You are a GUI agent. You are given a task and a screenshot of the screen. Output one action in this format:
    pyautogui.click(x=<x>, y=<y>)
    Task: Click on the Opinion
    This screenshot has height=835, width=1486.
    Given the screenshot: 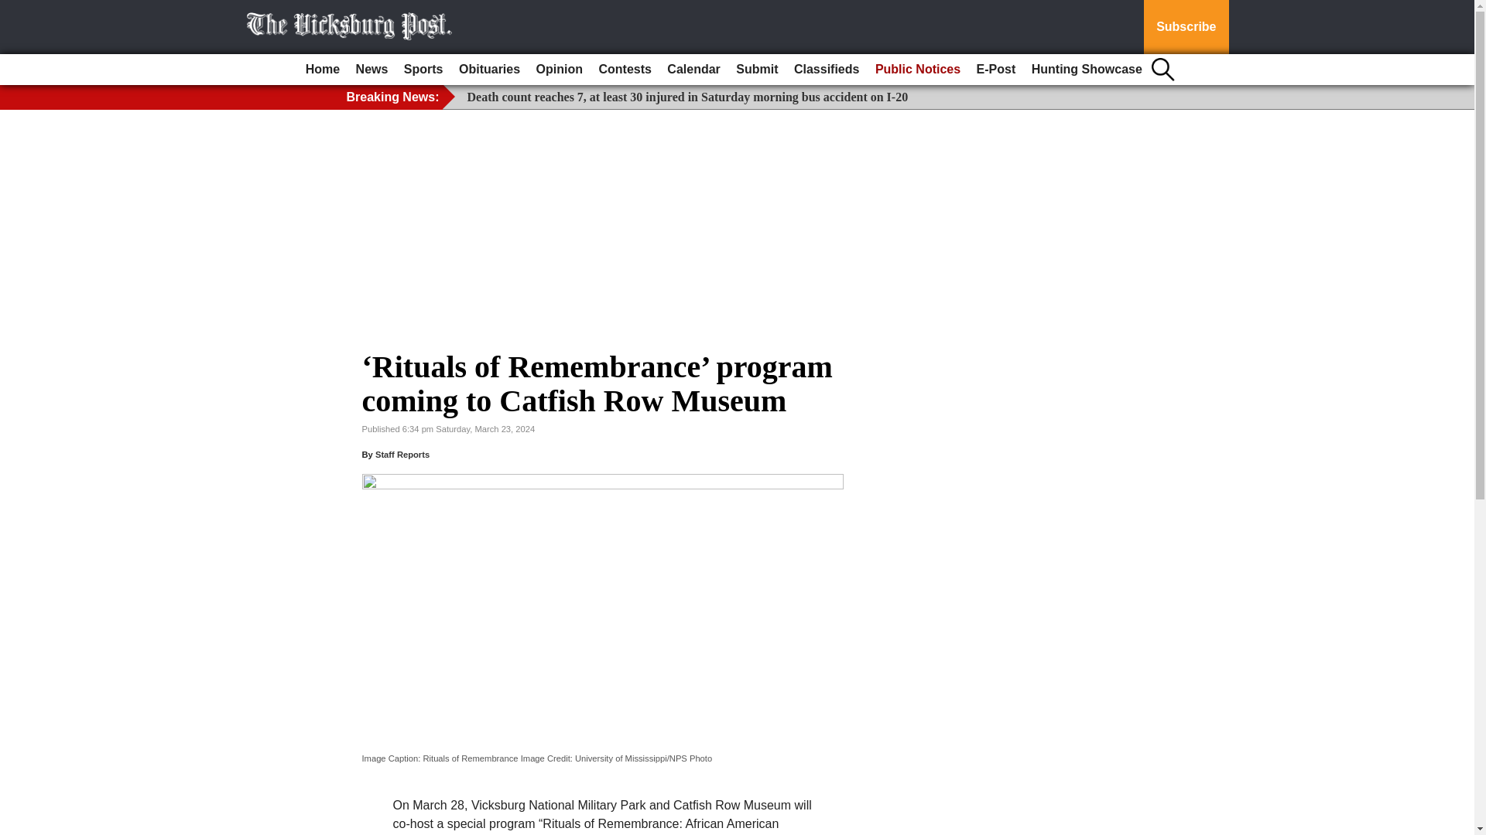 What is the action you would take?
    pyautogui.click(x=559, y=70)
    